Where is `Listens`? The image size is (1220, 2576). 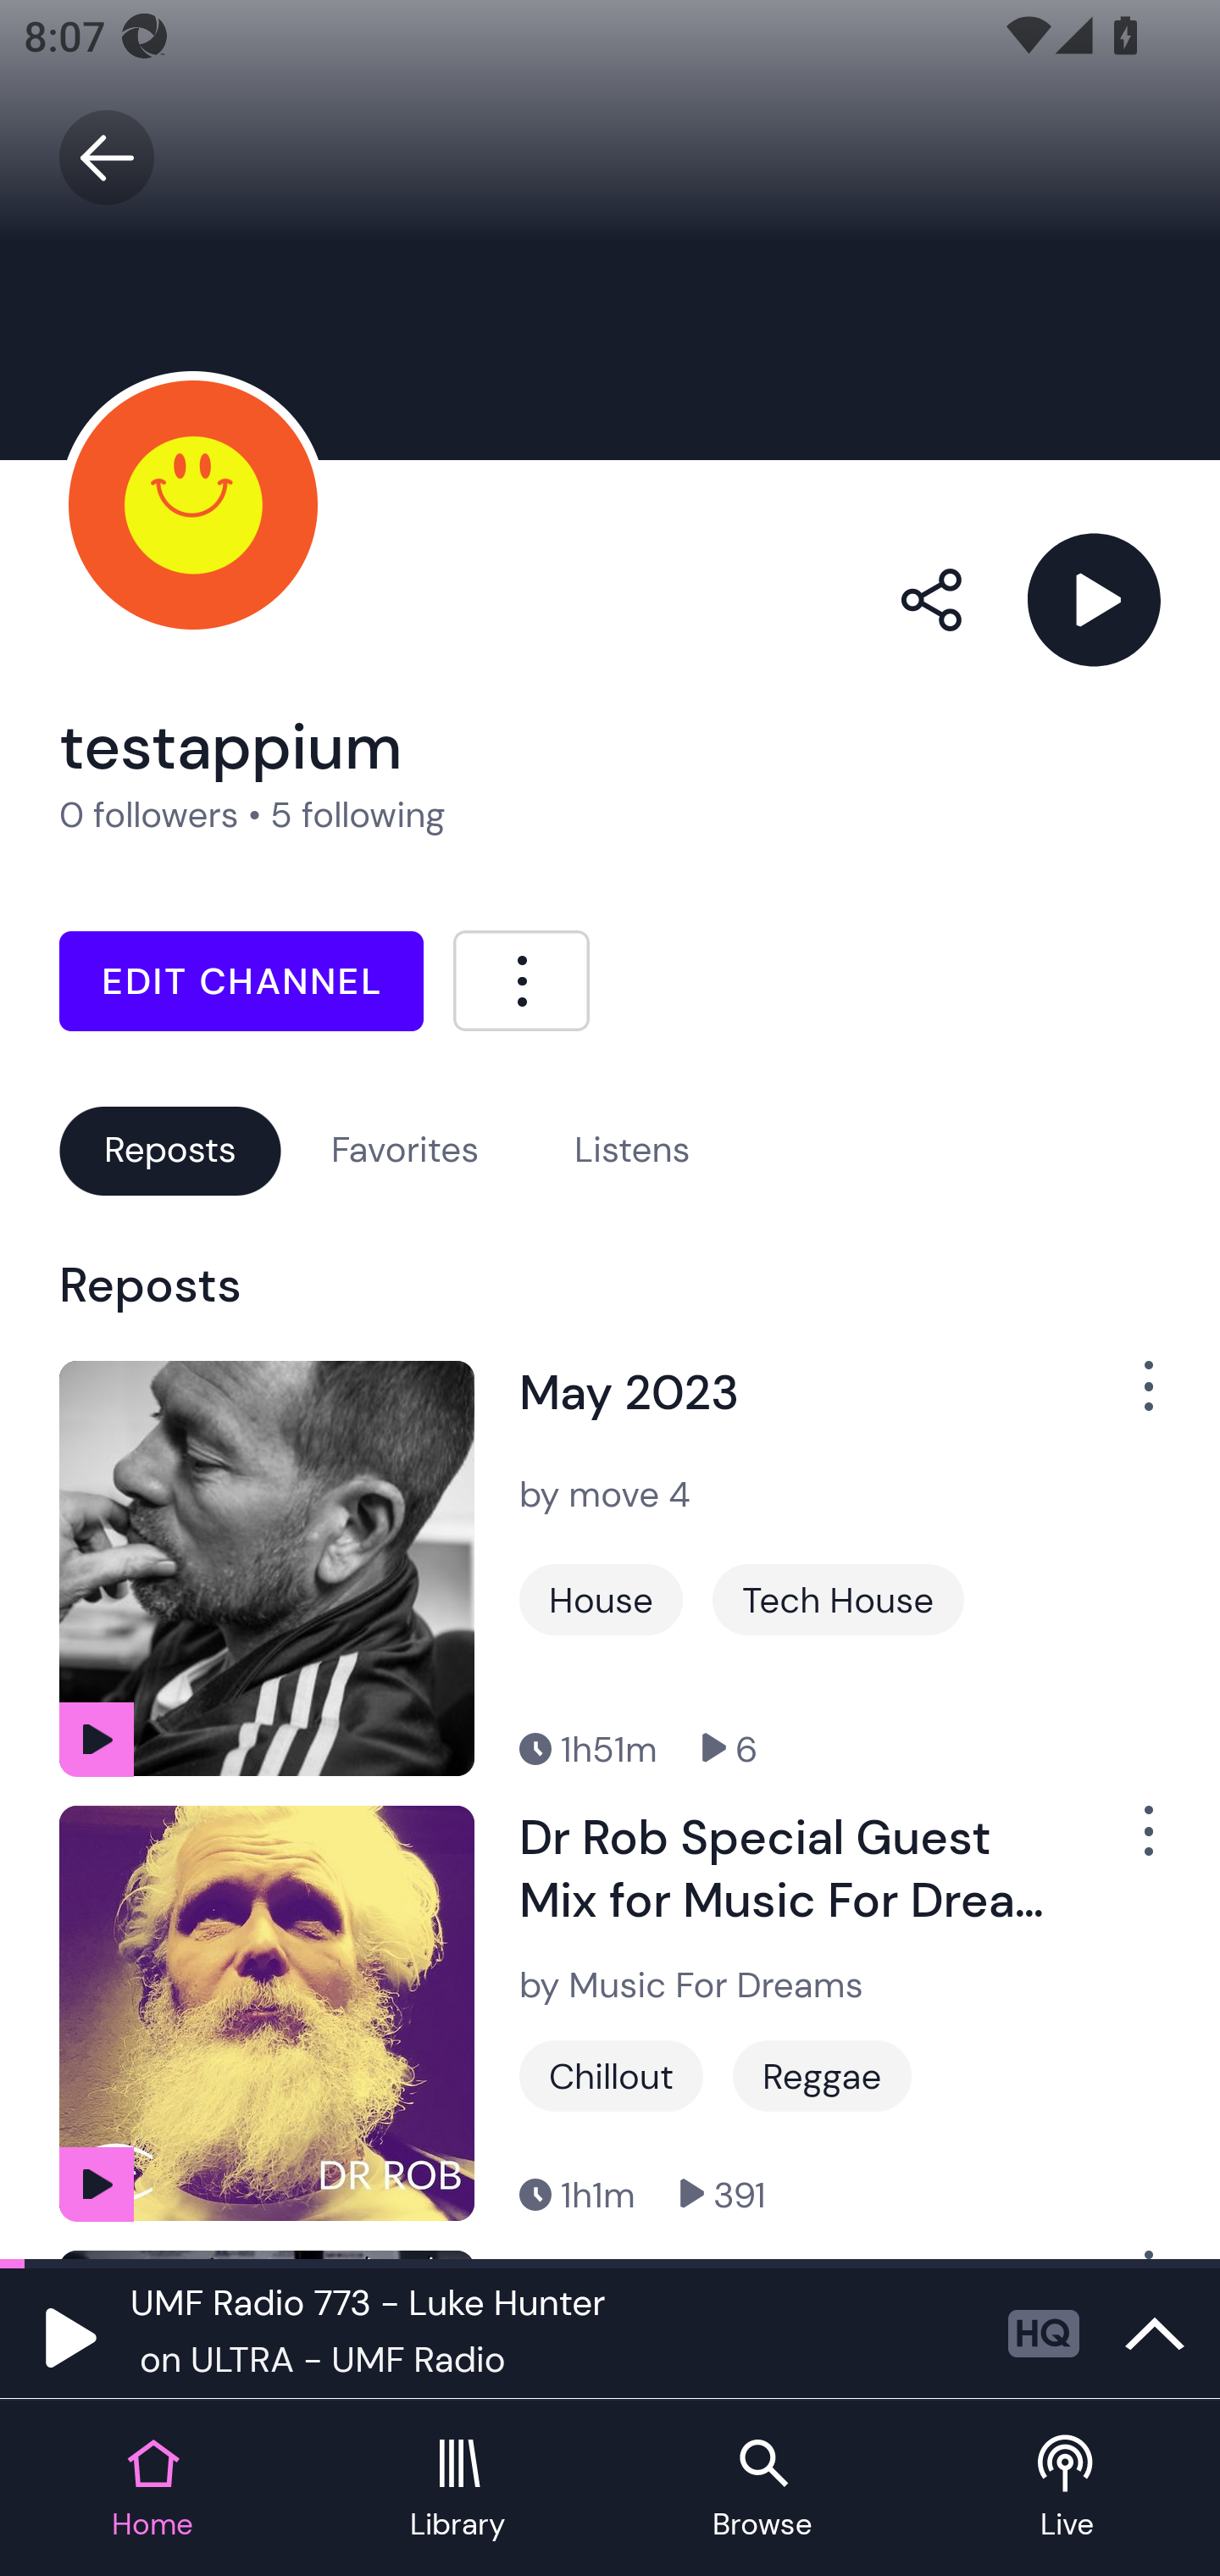 Listens is located at coordinates (632, 1150).